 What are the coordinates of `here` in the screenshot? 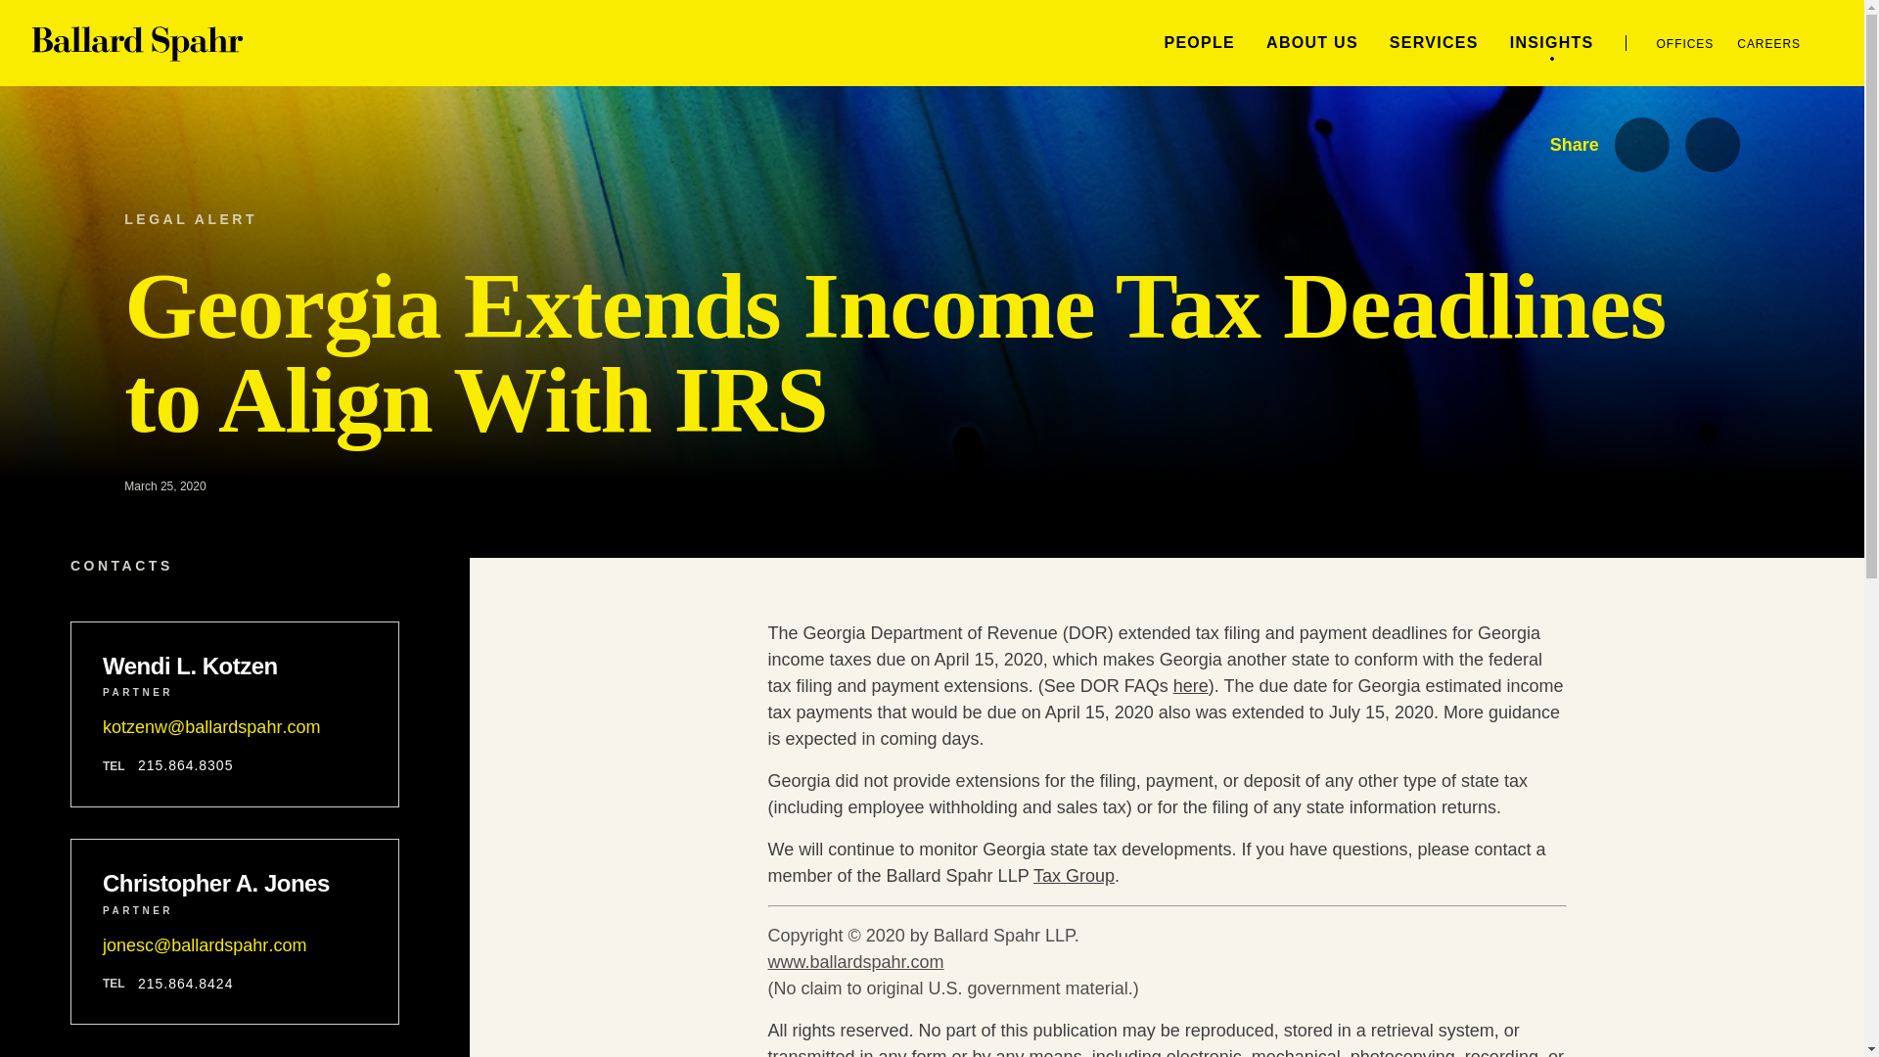 It's located at (1190, 685).